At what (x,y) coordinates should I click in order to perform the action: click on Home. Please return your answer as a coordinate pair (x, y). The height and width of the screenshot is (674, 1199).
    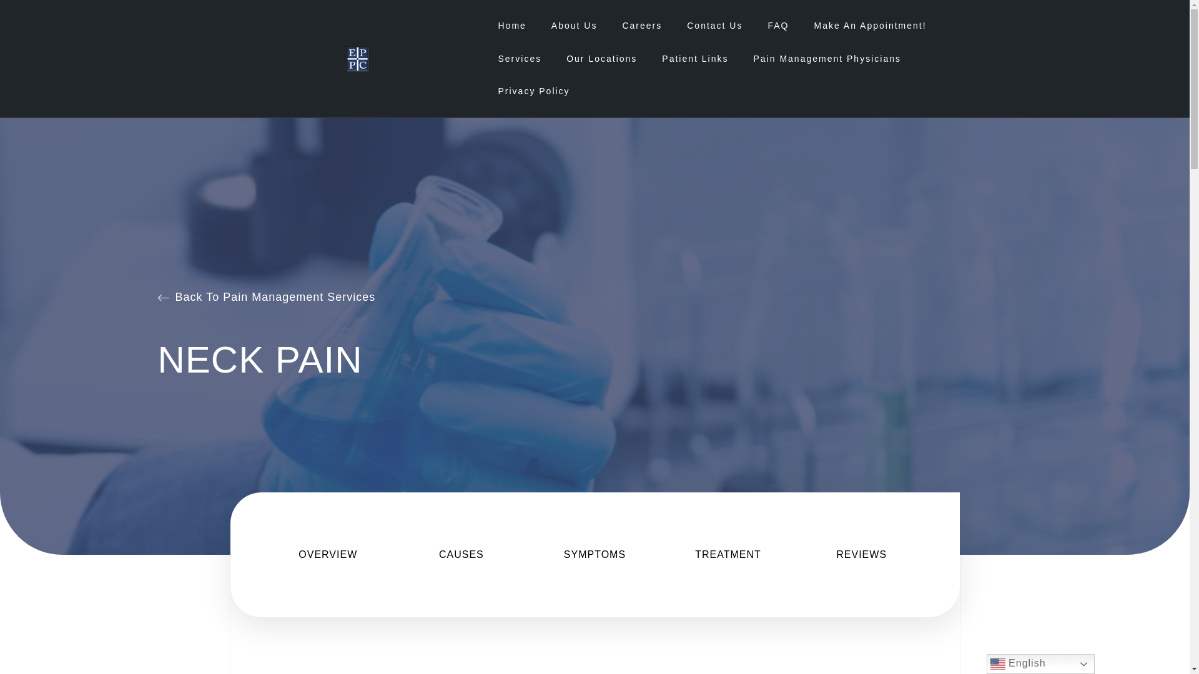
    Looking at the image, I should click on (511, 26).